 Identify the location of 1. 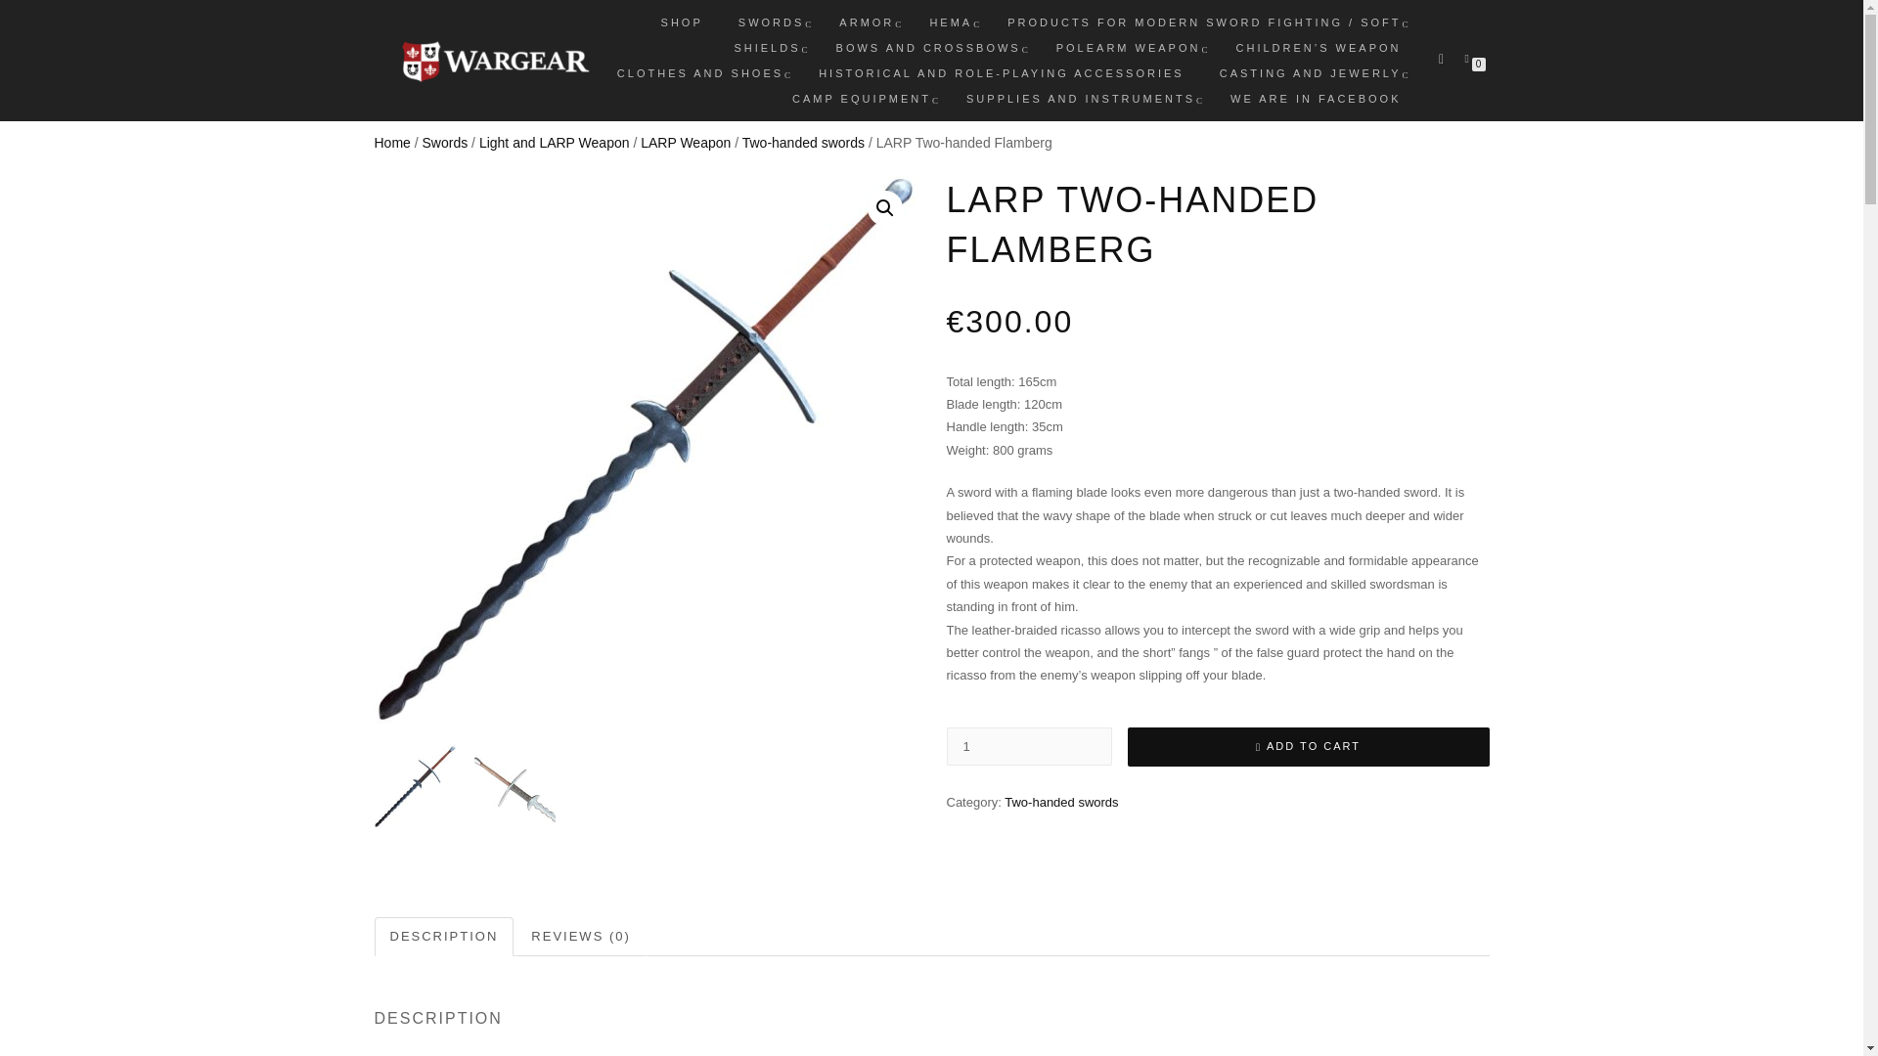
(1029, 747).